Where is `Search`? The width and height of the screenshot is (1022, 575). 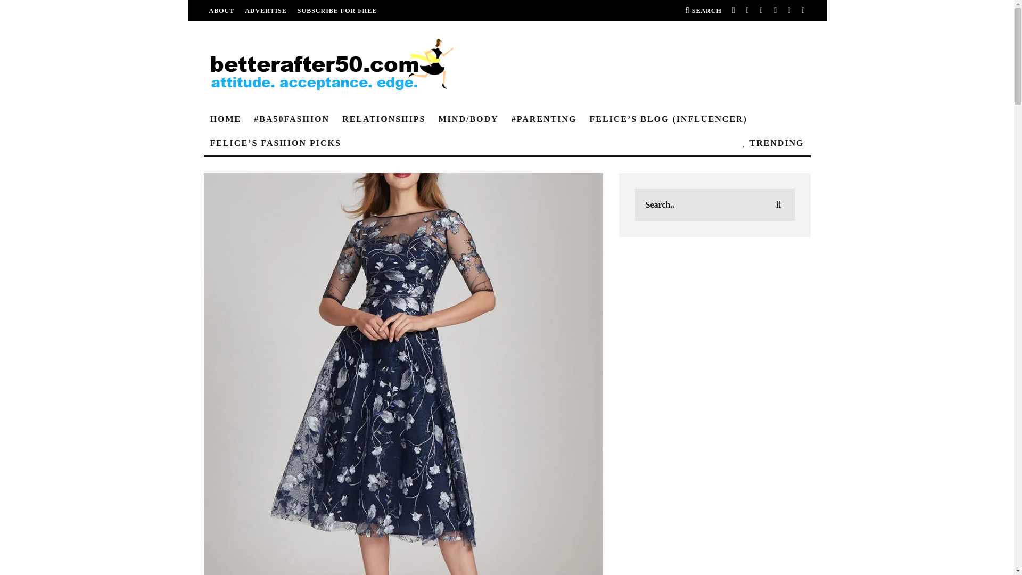
Search is located at coordinates (703, 11).